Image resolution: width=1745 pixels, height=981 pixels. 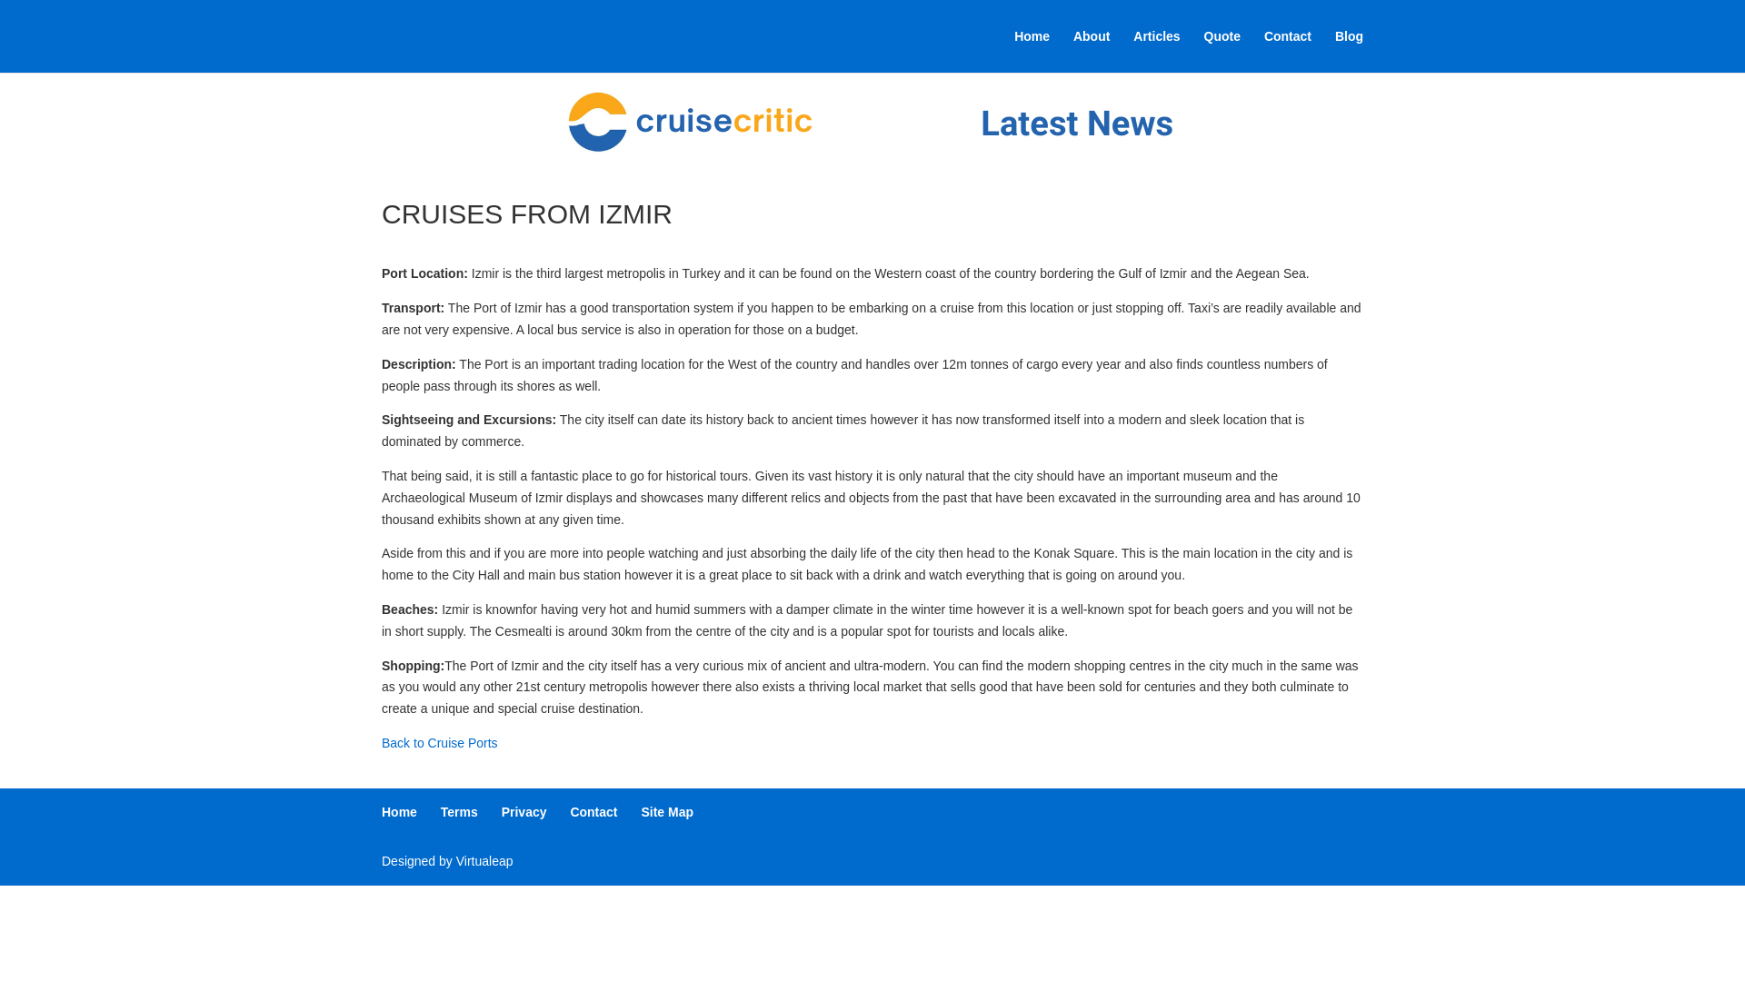 I want to click on Terms, so click(x=460, y=811).